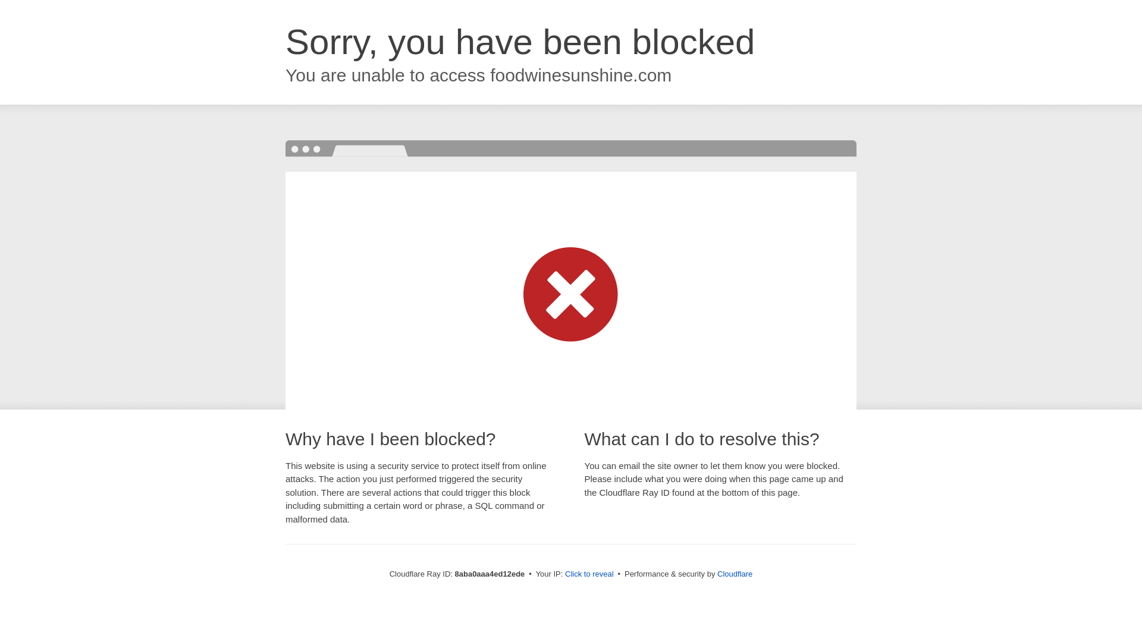 Image resolution: width=1142 pixels, height=642 pixels. I want to click on Cloudflare, so click(735, 574).